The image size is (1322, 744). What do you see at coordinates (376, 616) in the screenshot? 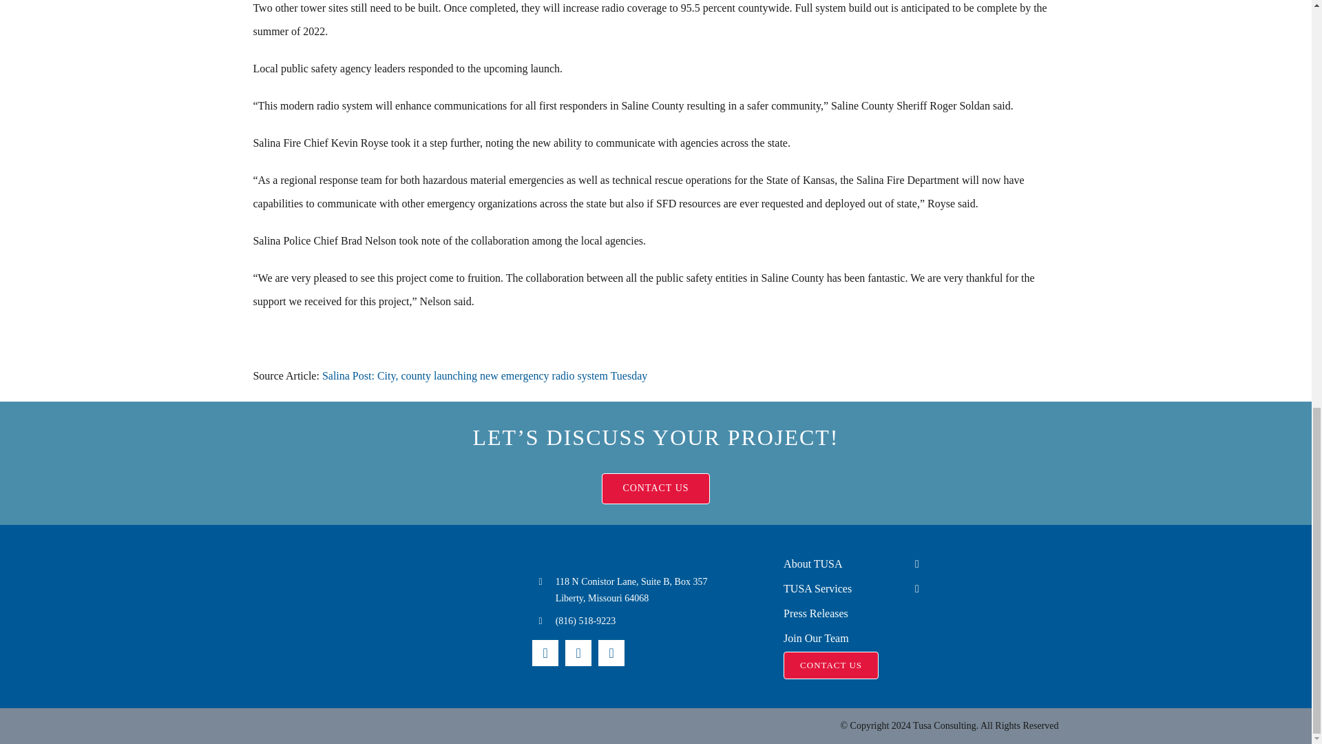
I see `TUSA-darkbg-whitebars` at bounding box center [376, 616].